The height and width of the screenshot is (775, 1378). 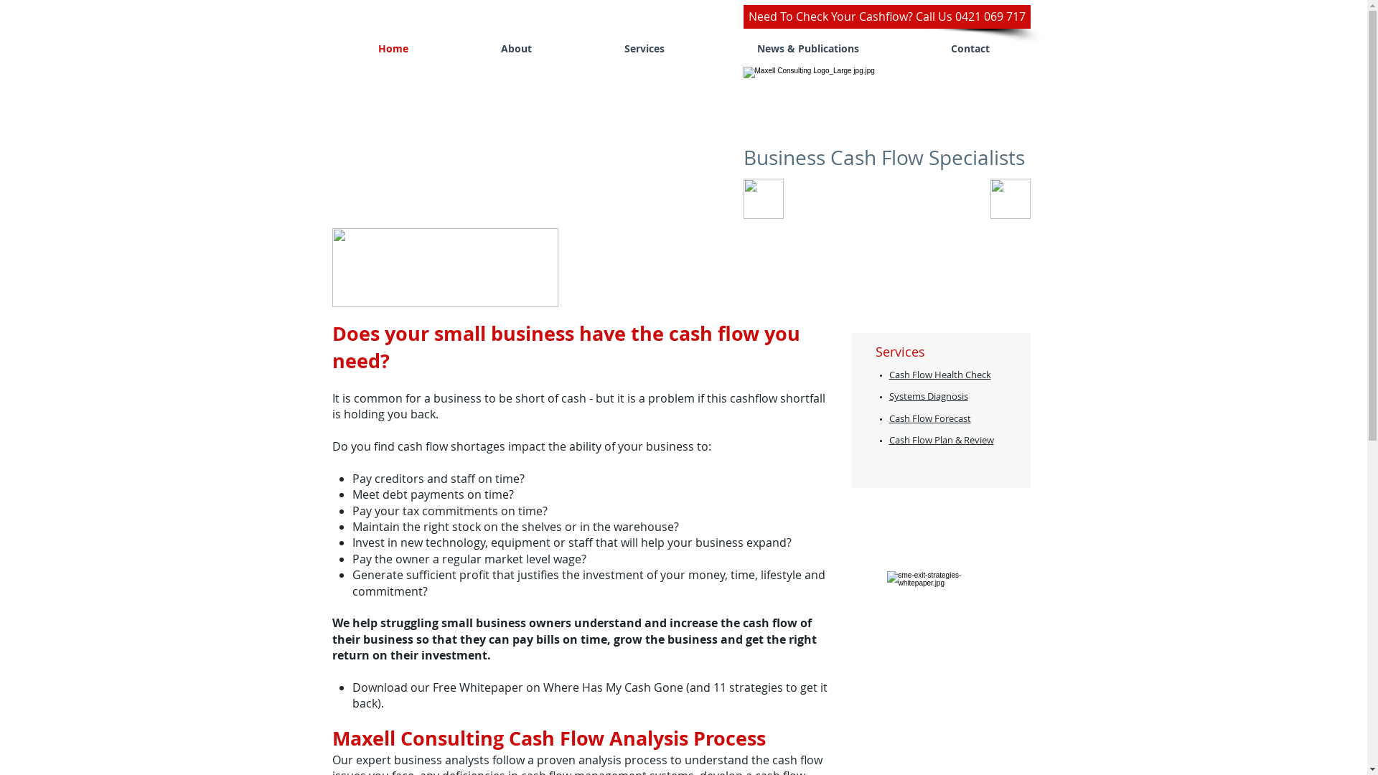 I want to click on Contact, so click(x=970, y=49).